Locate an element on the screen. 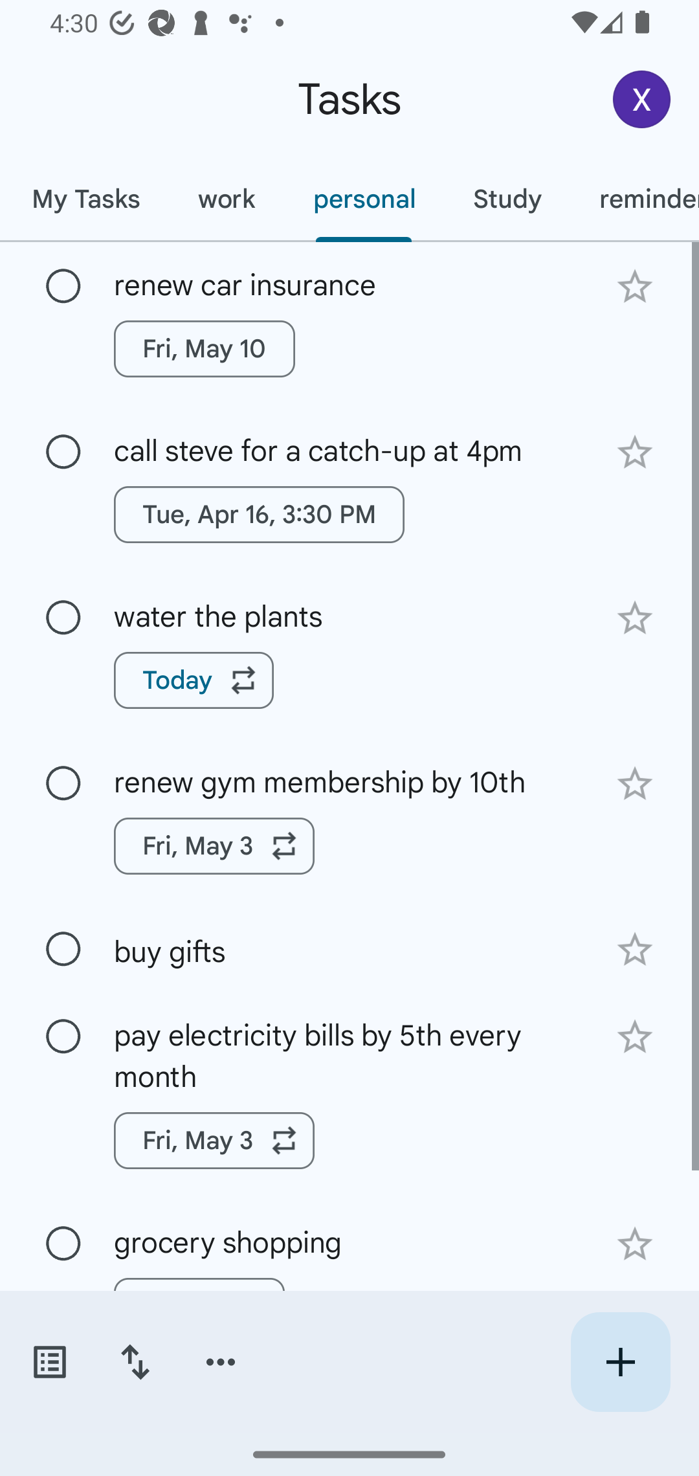 The height and width of the screenshot is (1476, 699). Add star is located at coordinates (634, 286).